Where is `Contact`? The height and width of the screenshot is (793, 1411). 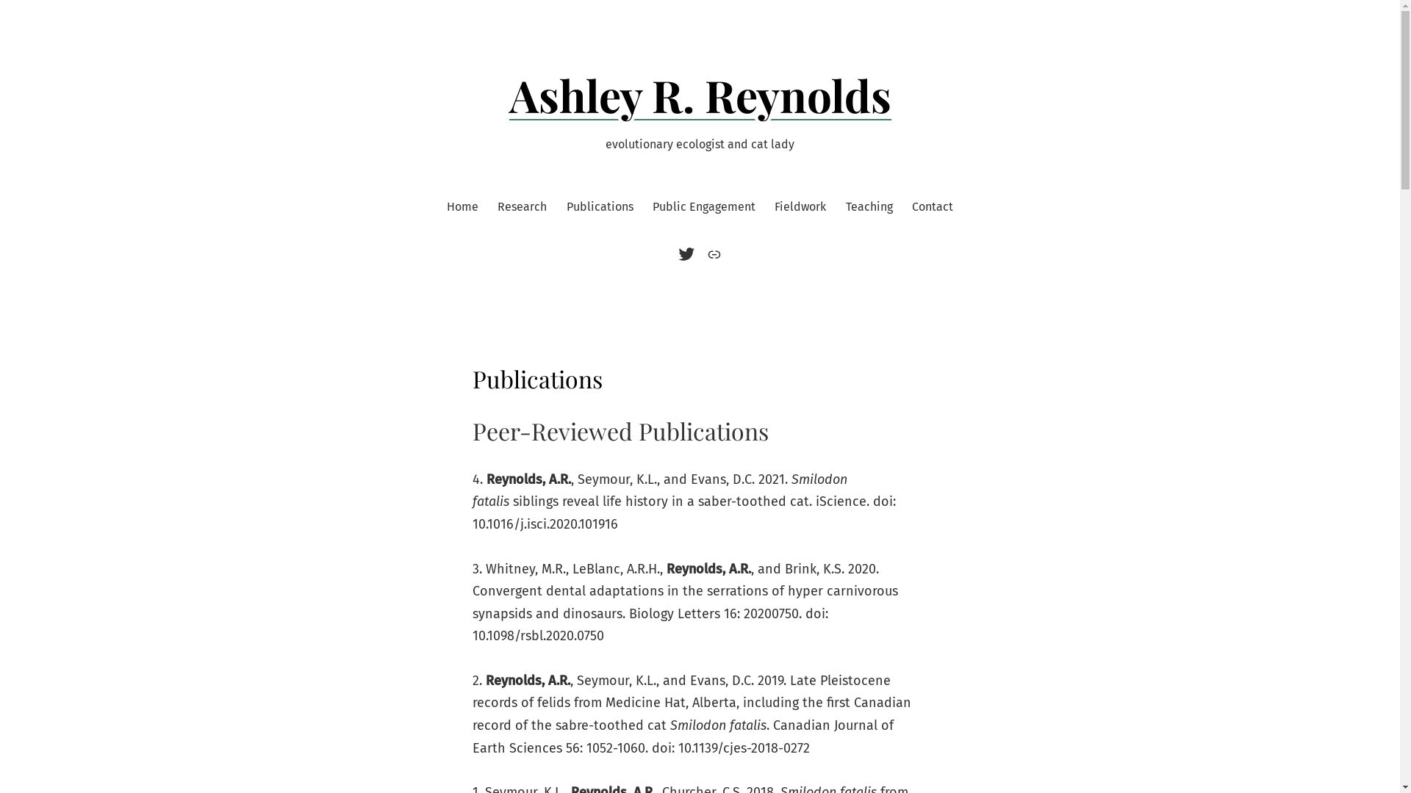 Contact is located at coordinates (933, 207).